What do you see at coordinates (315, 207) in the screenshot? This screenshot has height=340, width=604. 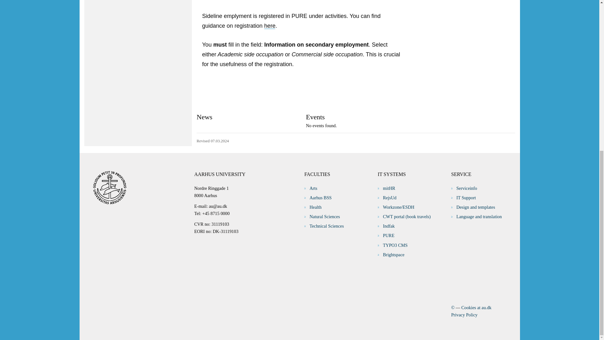 I see `Health` at bounding box center [315, 207].